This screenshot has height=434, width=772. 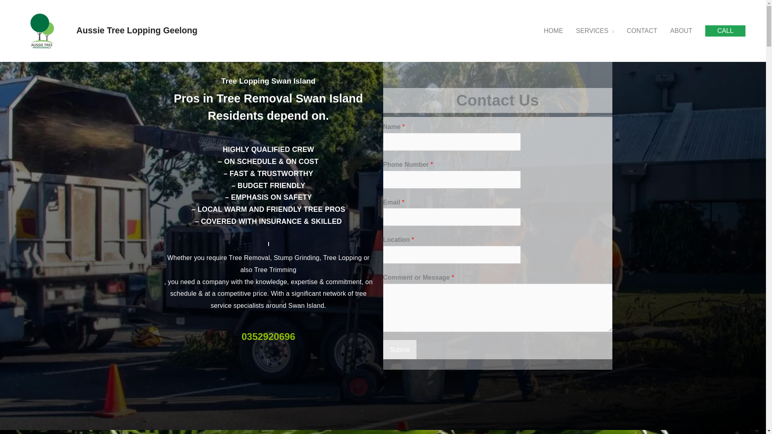 I want to click on Submit, so click(x=400, y=350).